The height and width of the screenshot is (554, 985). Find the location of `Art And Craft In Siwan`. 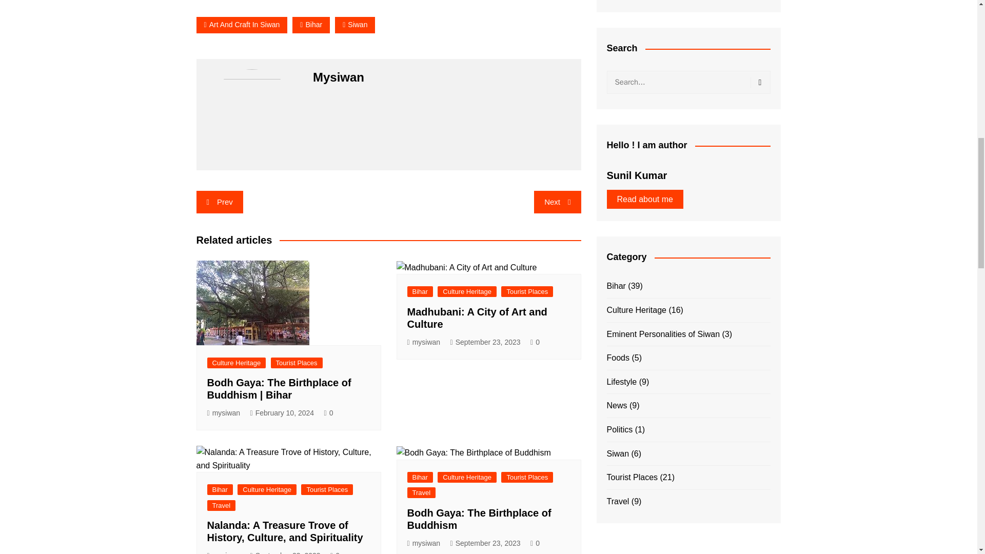

Art And Craft In Siwan is located at coordinates (242, 25).